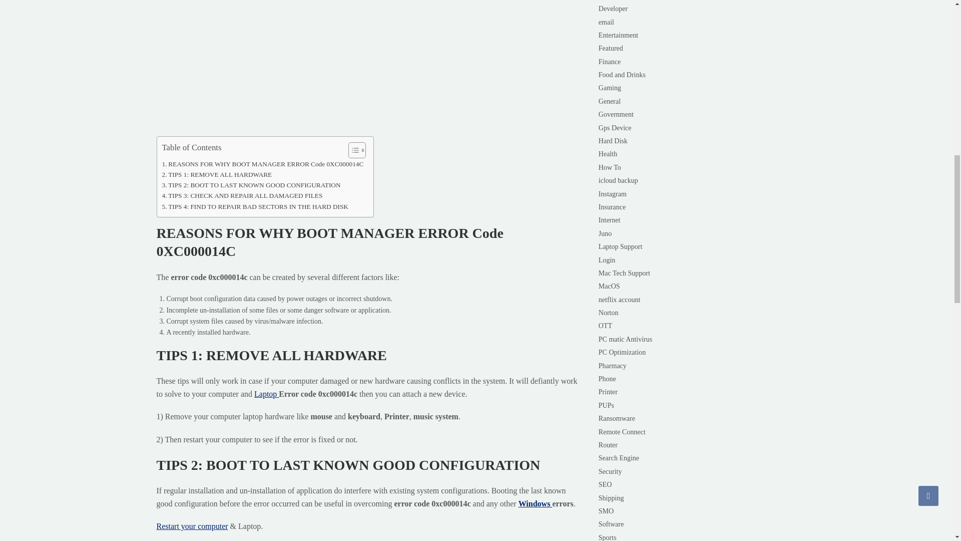 The height and width of the screenshot is (541, 961). I want to click on Laptop, so click(266, 394).